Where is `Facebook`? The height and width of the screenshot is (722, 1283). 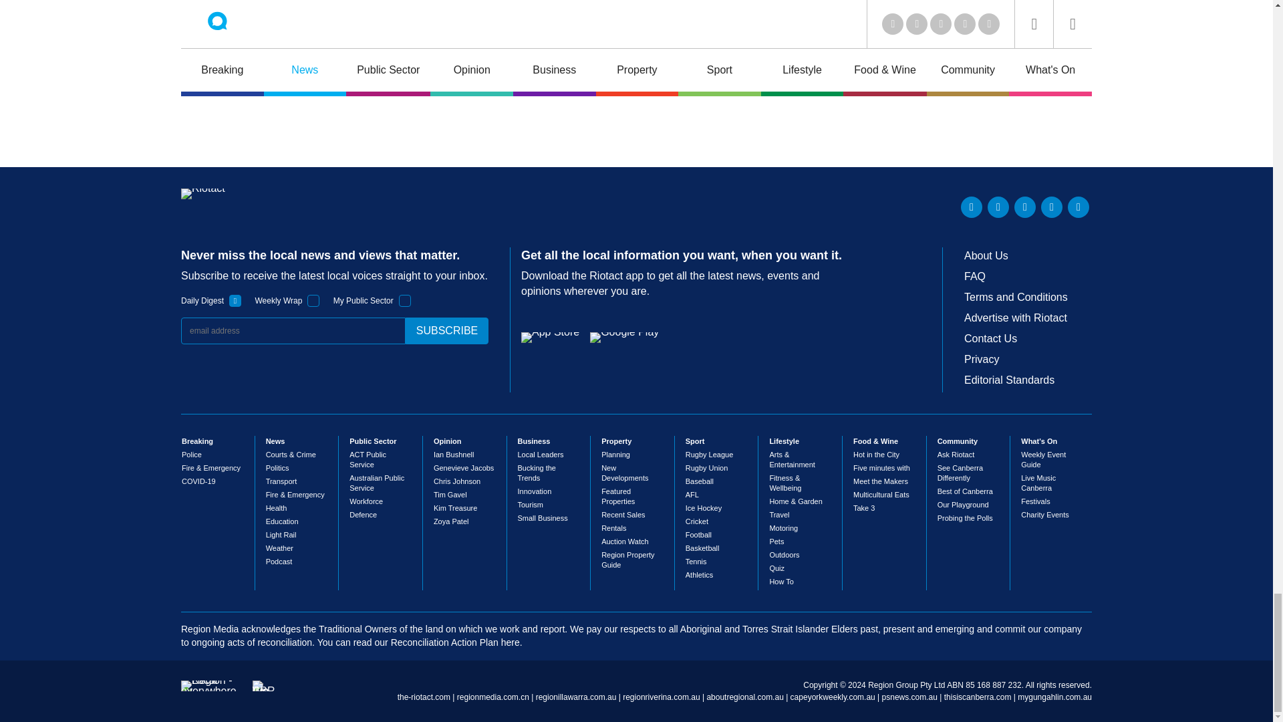 Facebook is located at coordinates (1051, 207).